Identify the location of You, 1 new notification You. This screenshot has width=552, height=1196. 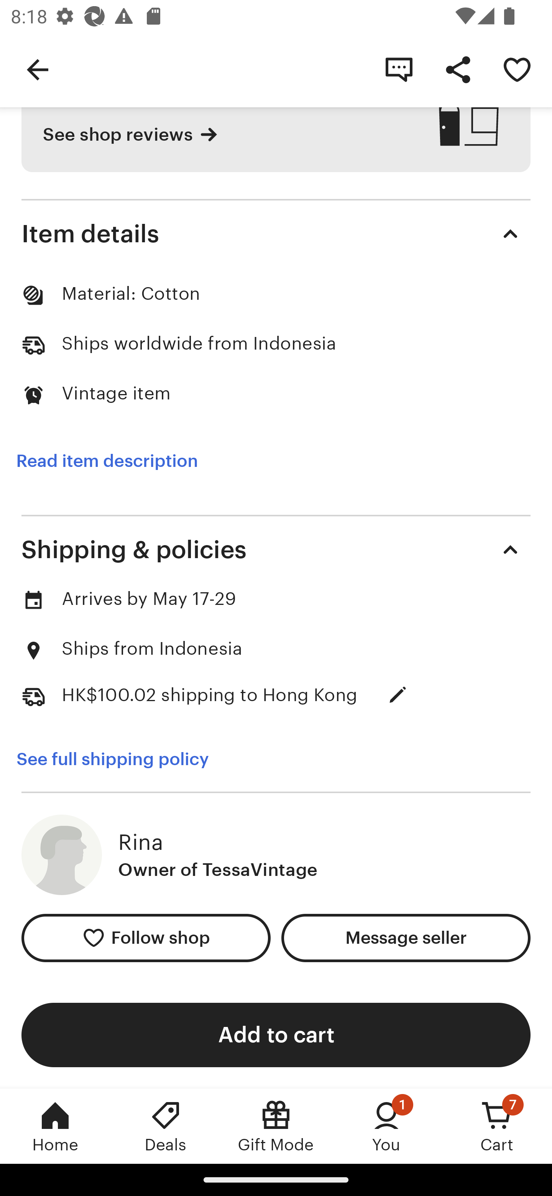
(386, 1126).